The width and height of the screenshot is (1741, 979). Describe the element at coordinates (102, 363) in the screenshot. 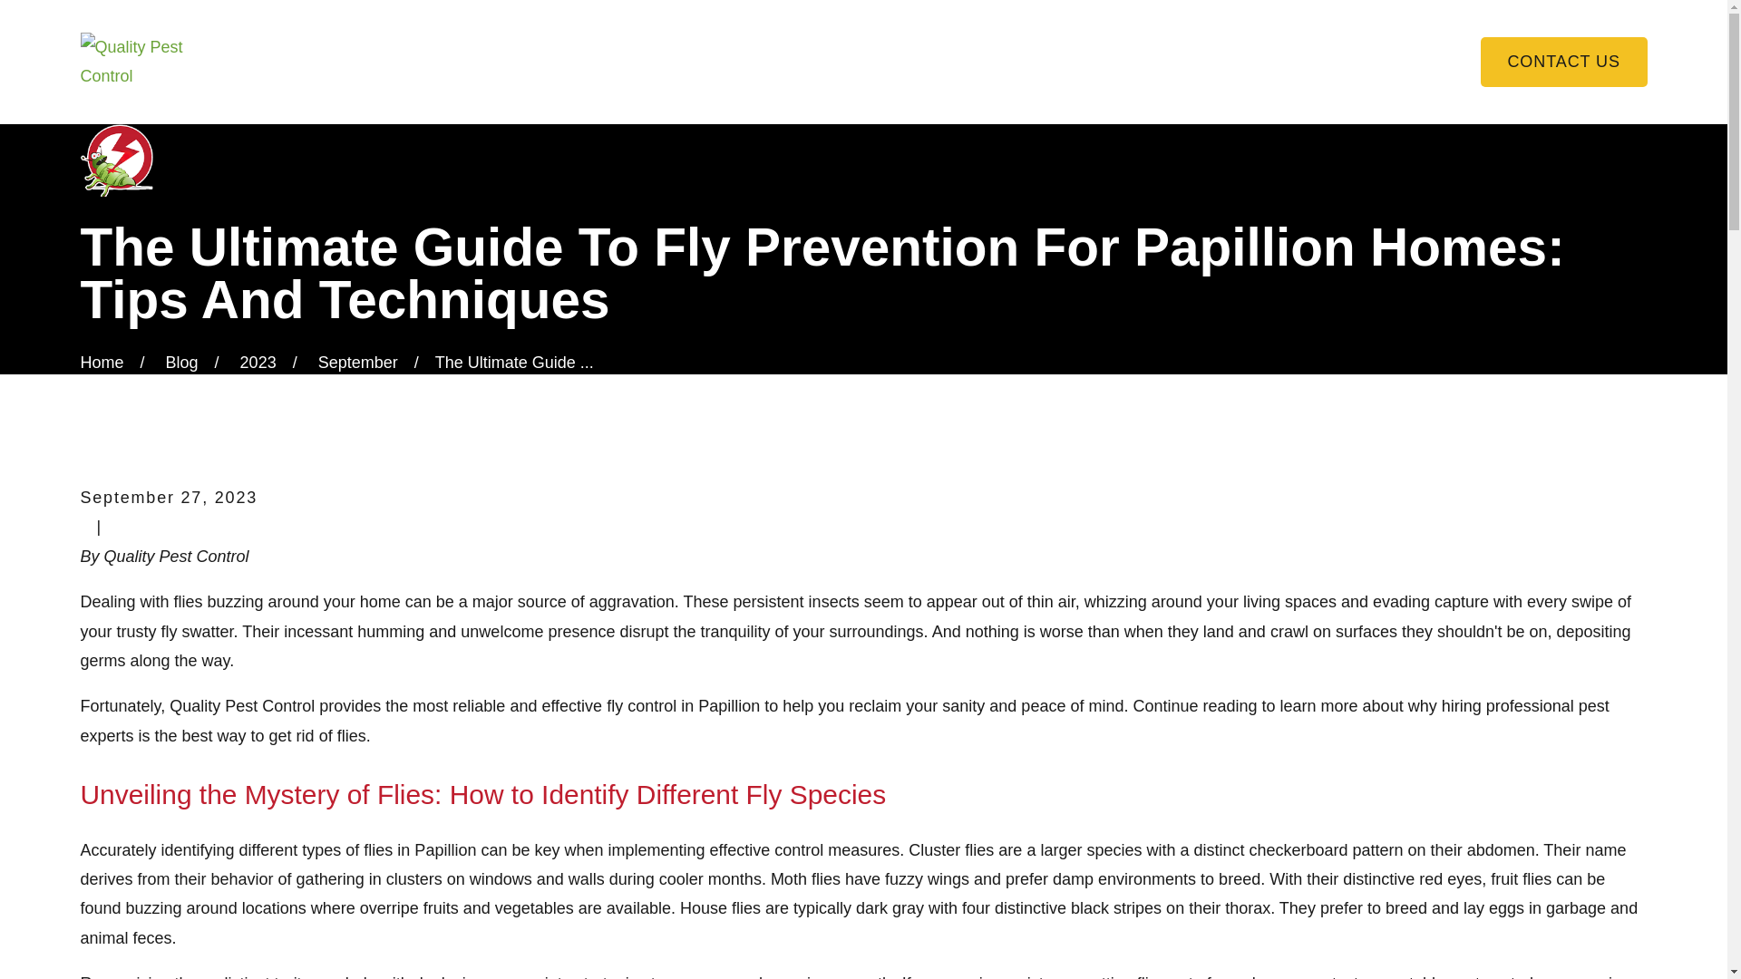

I see `Go Home` at that location.